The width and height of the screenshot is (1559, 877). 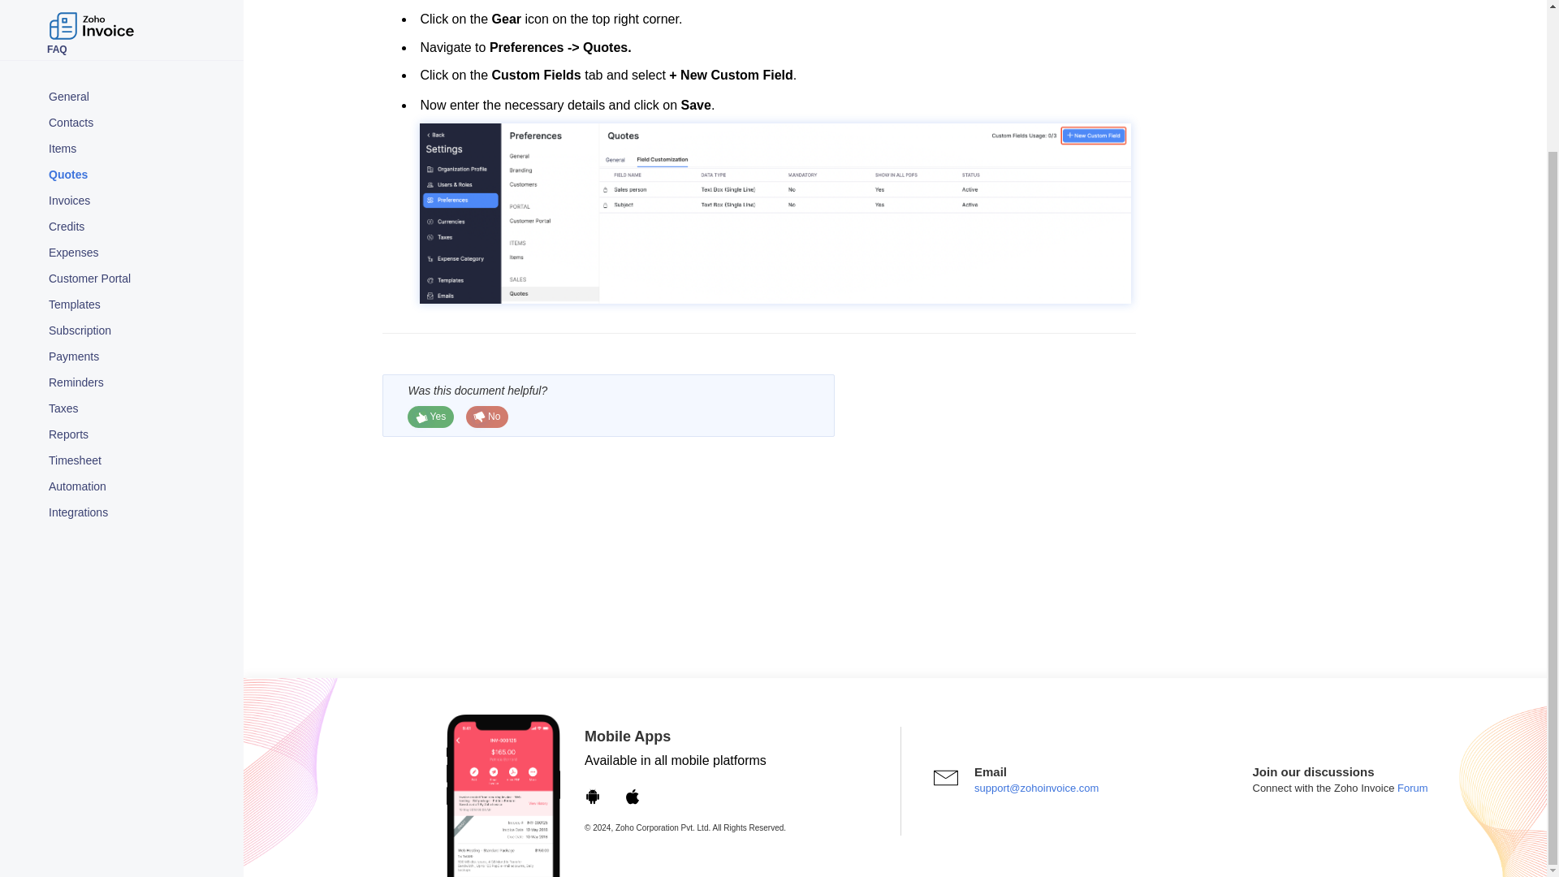 I want to click on Payments, so click(x=138, y=185).